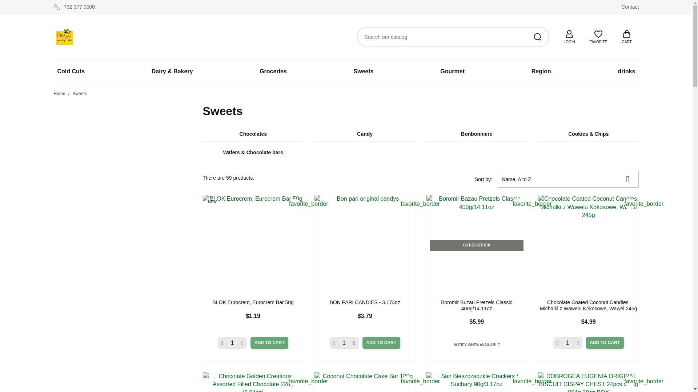 The image size is (698, 392). I want to click on FAVORITE, so click(598, 36).